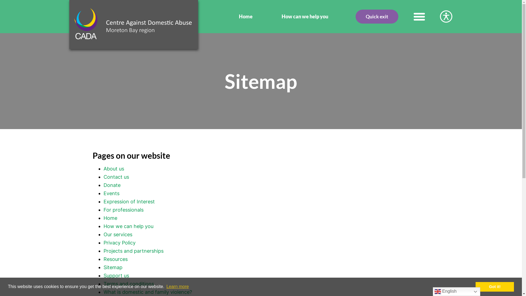 The height and width of the screenshot is (296, 526). What do you see at coordinates (119, 243) in the screenshot?
I see `Privacy Policy` at bounding box center [119, 243].